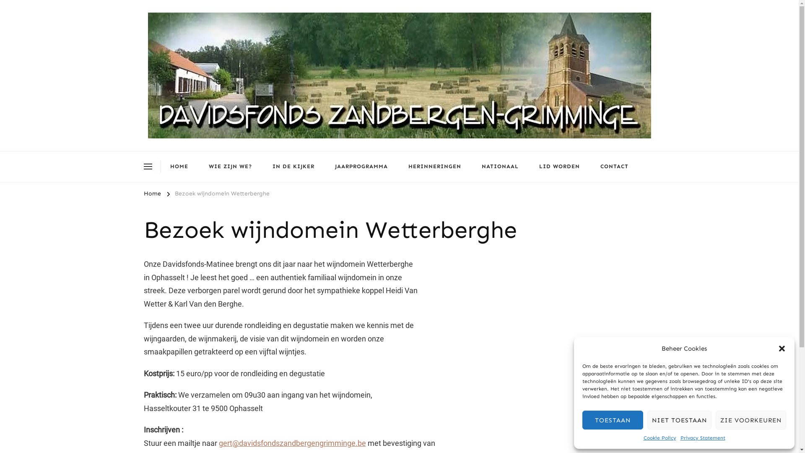  I want to click on Cookie Policy, so click(660, 438).